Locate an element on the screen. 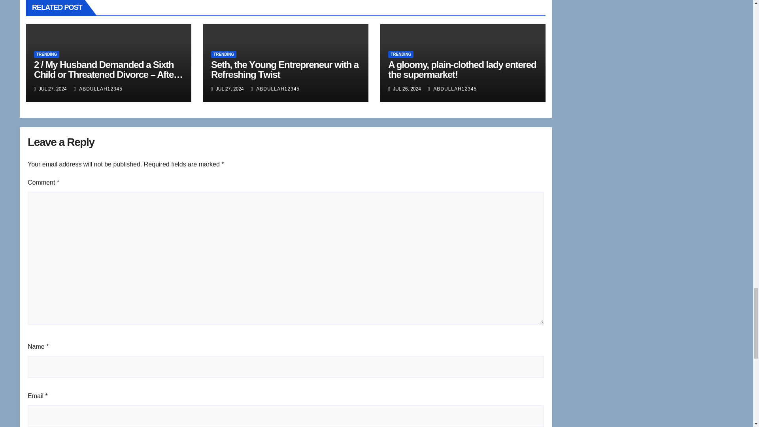 This screenshot has width=759, height=427. ABDULLAH12345 is located at coordinates (275, 89).